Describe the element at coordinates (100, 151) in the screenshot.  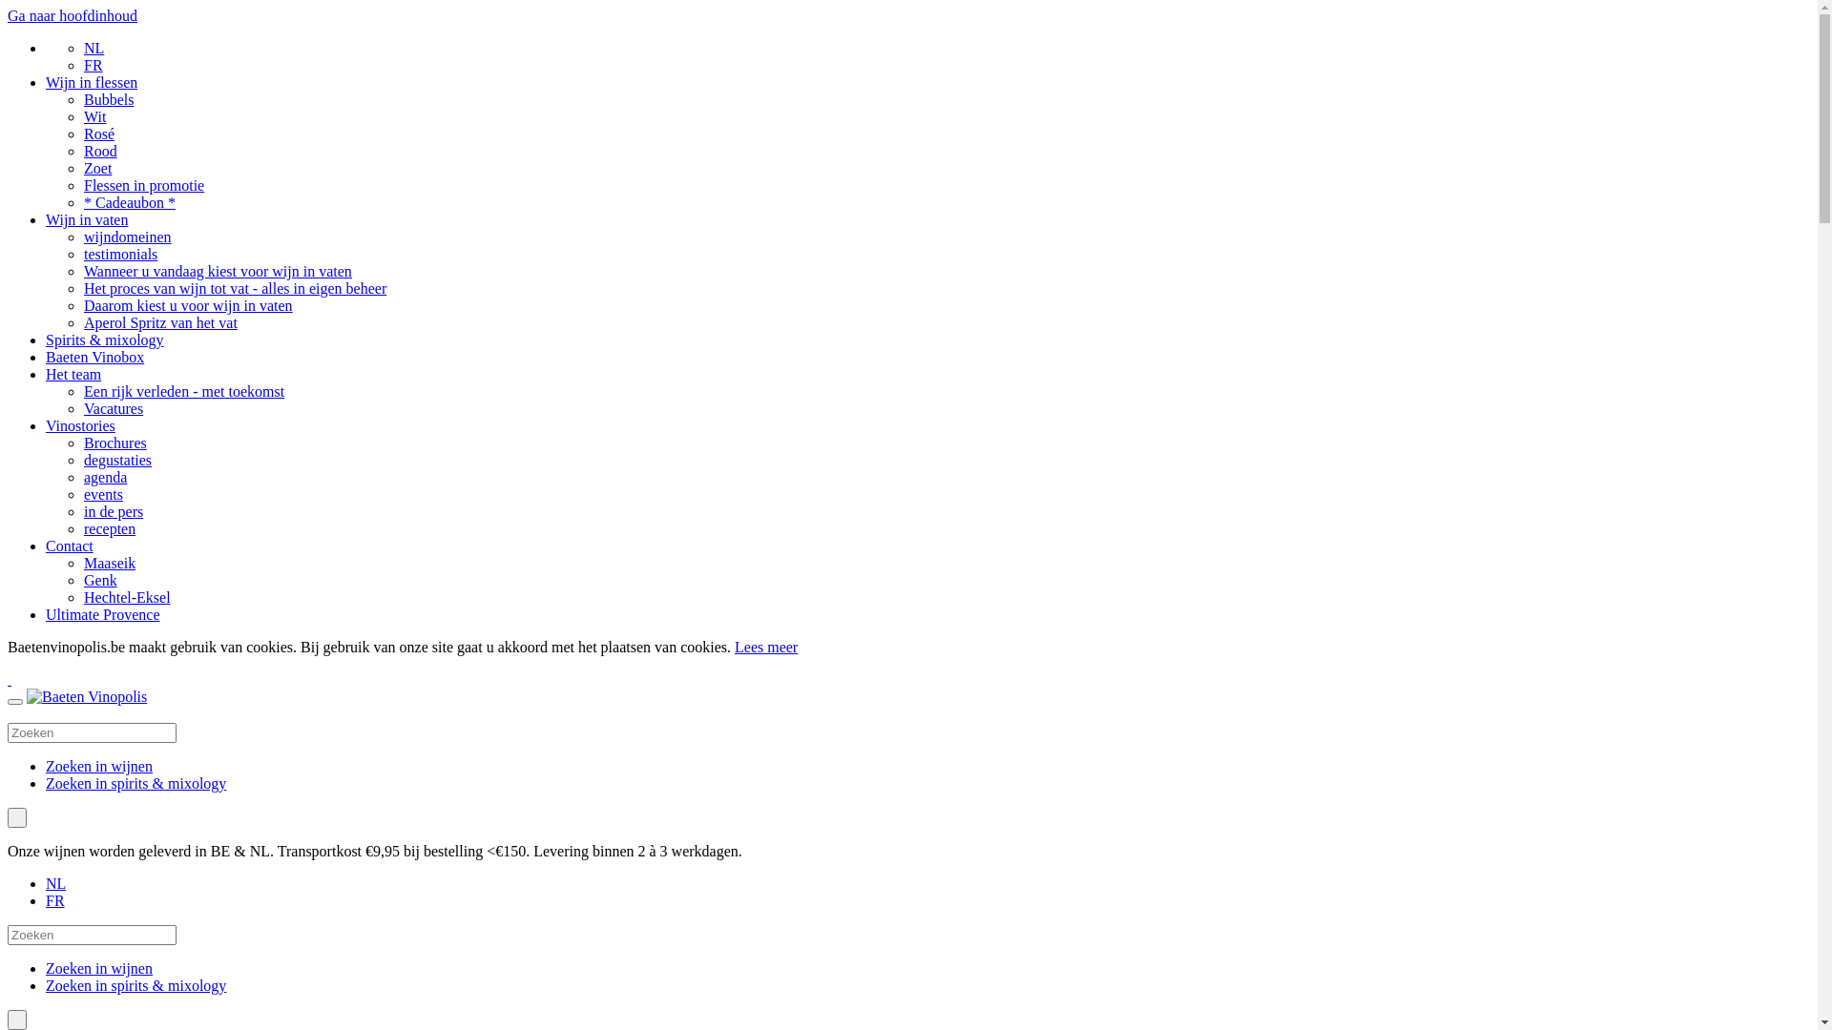
I see `Rood` at that location.